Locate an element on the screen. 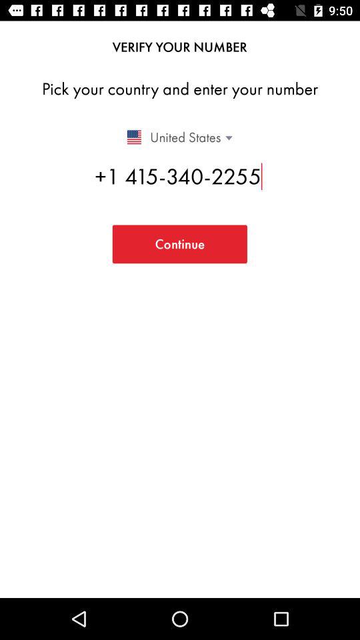 The height and width of the screenshot is (640, 360). turn off the continue item is located at coordinates (179, 244).